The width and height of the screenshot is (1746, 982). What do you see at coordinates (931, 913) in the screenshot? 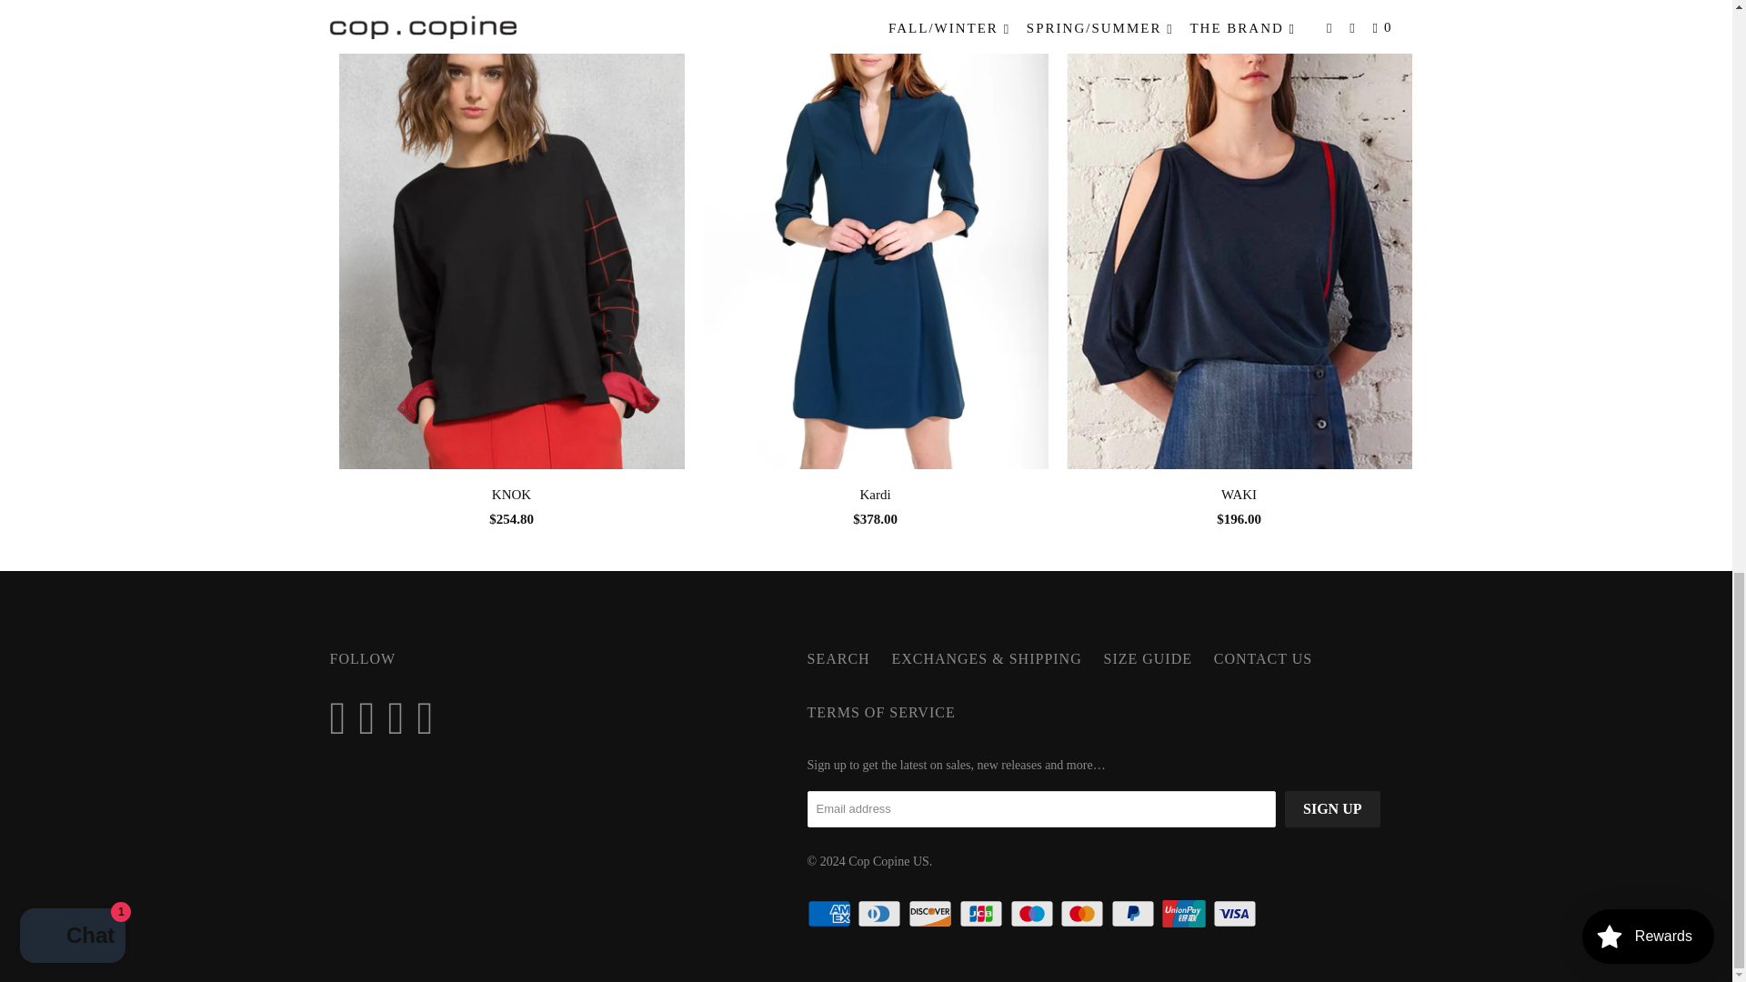
I see `Discover` at bounding box center [931, 913].